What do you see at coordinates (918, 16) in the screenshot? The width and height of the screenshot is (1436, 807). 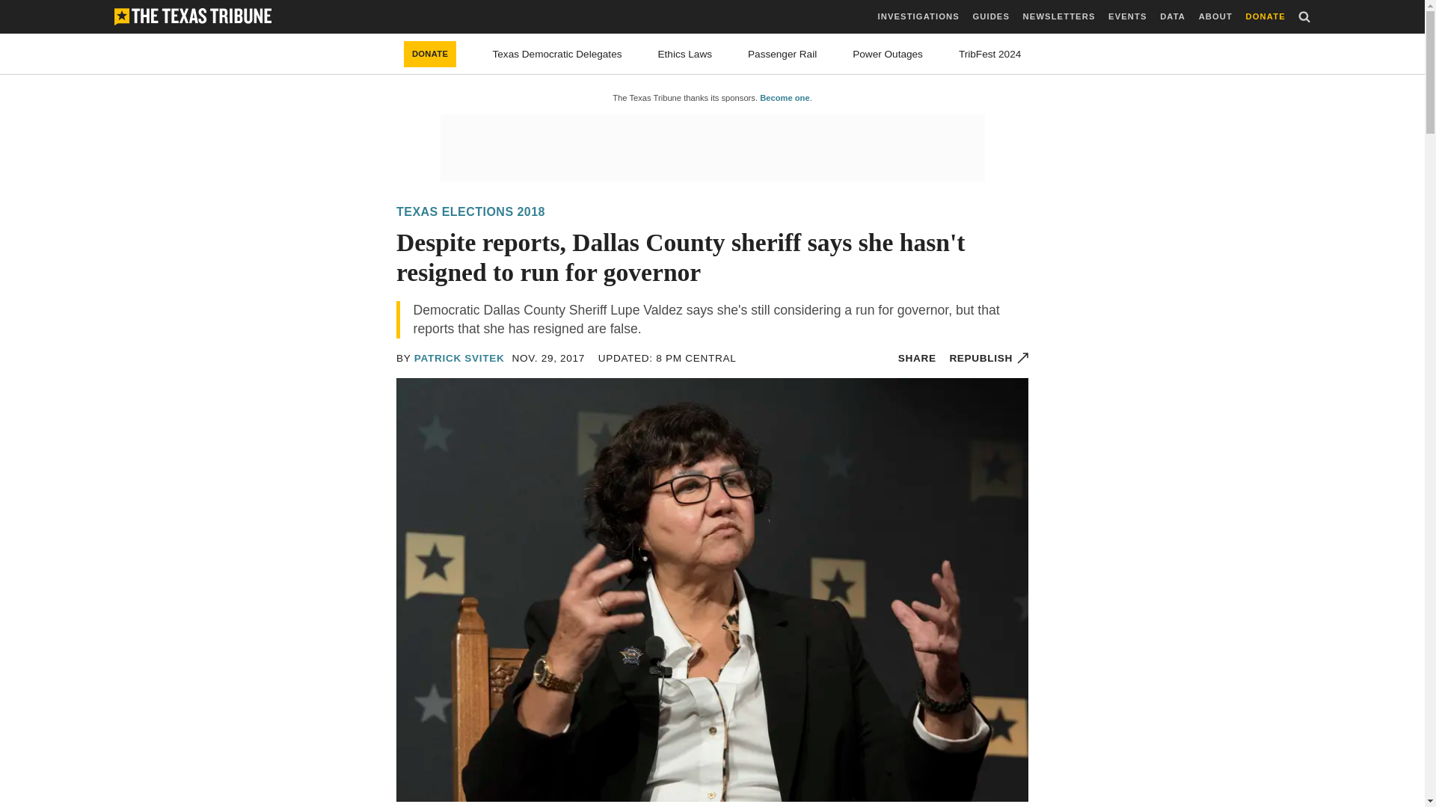 I see `INVESTIGATIONS` at bounding box center [918, 16].